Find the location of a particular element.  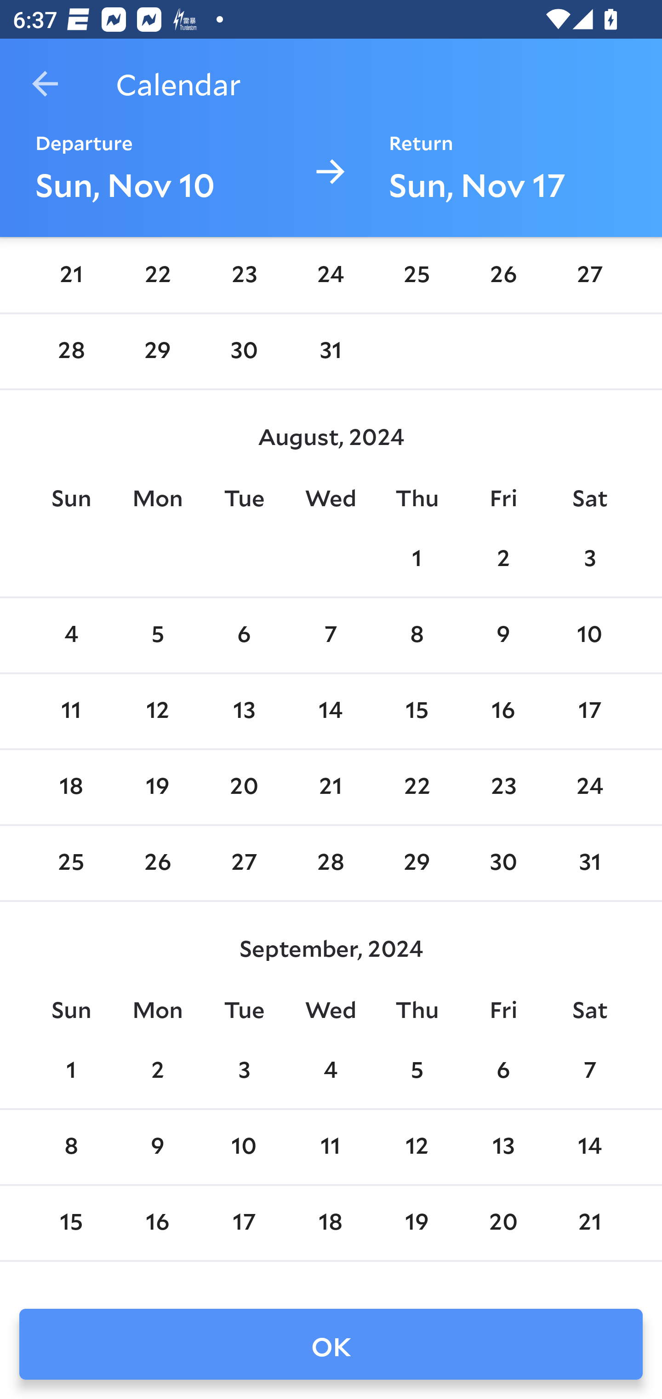

28 is located at coordinates (71, 351).